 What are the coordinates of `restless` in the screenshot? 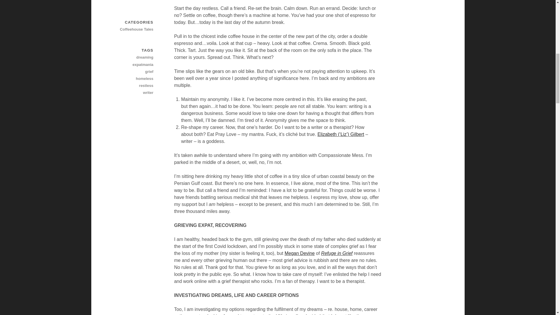 It's located at (133, 85).